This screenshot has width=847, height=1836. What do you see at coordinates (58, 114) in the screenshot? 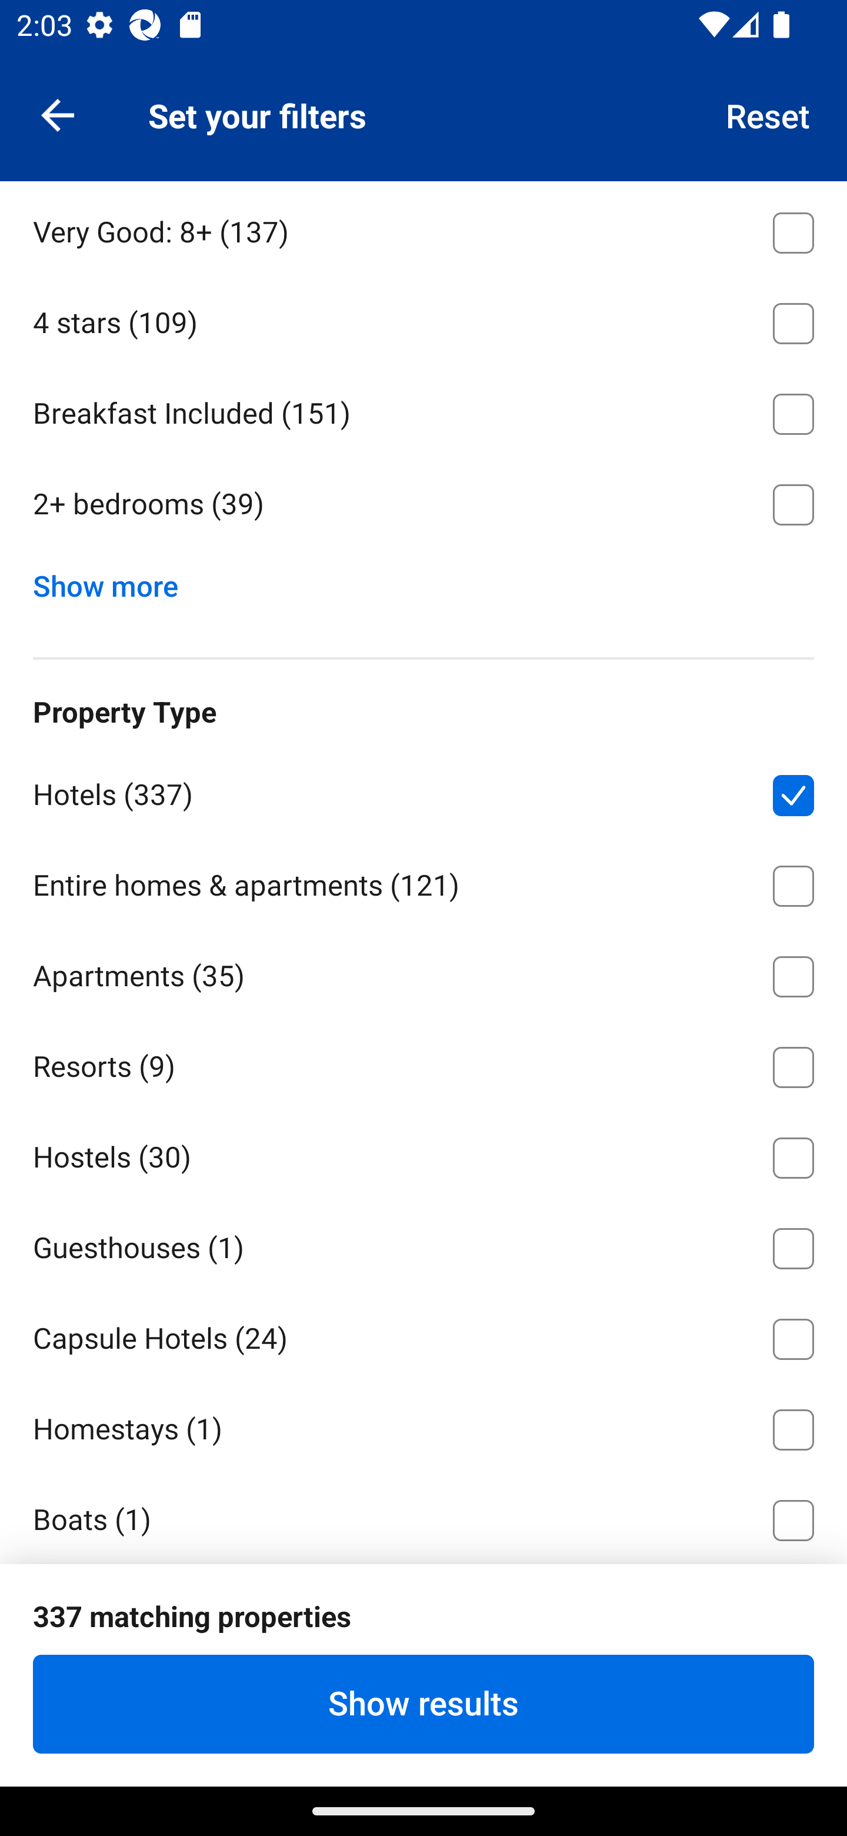
I see `Navigate up` at bounding box center [58, 114].